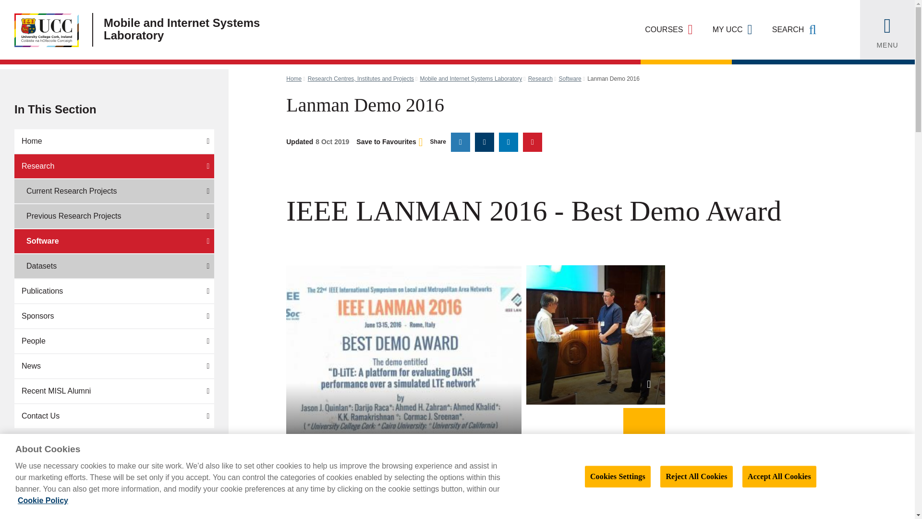 This screenshot has height=519, width=922. What do you see at coordinates (508, 142) in the screenshot?
I see `Linkedin` at bounding box center [508, 142].